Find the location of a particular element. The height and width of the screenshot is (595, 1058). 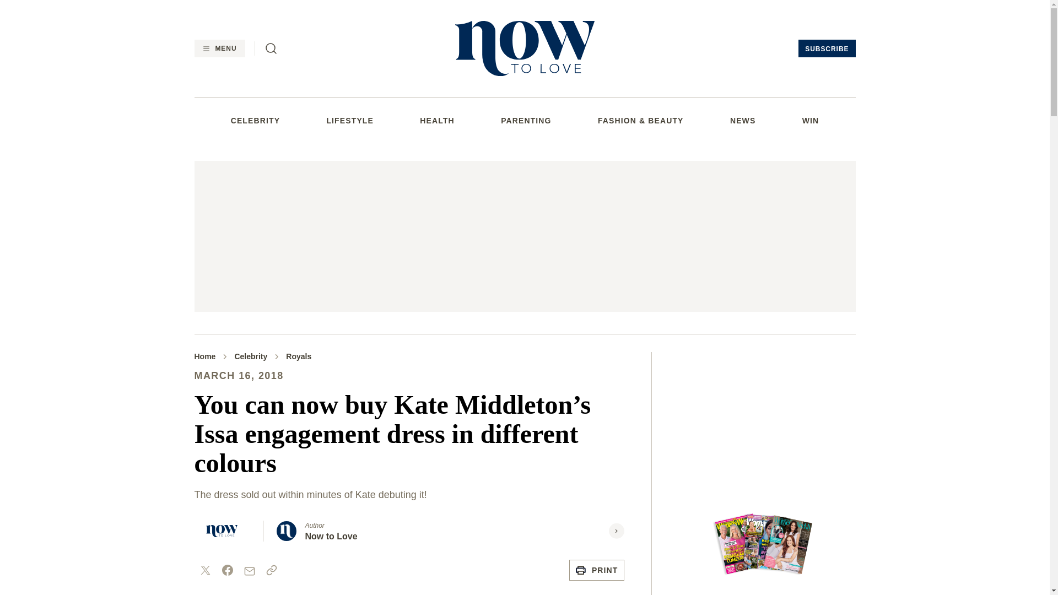

WIN is located at coordinates (810, 120).